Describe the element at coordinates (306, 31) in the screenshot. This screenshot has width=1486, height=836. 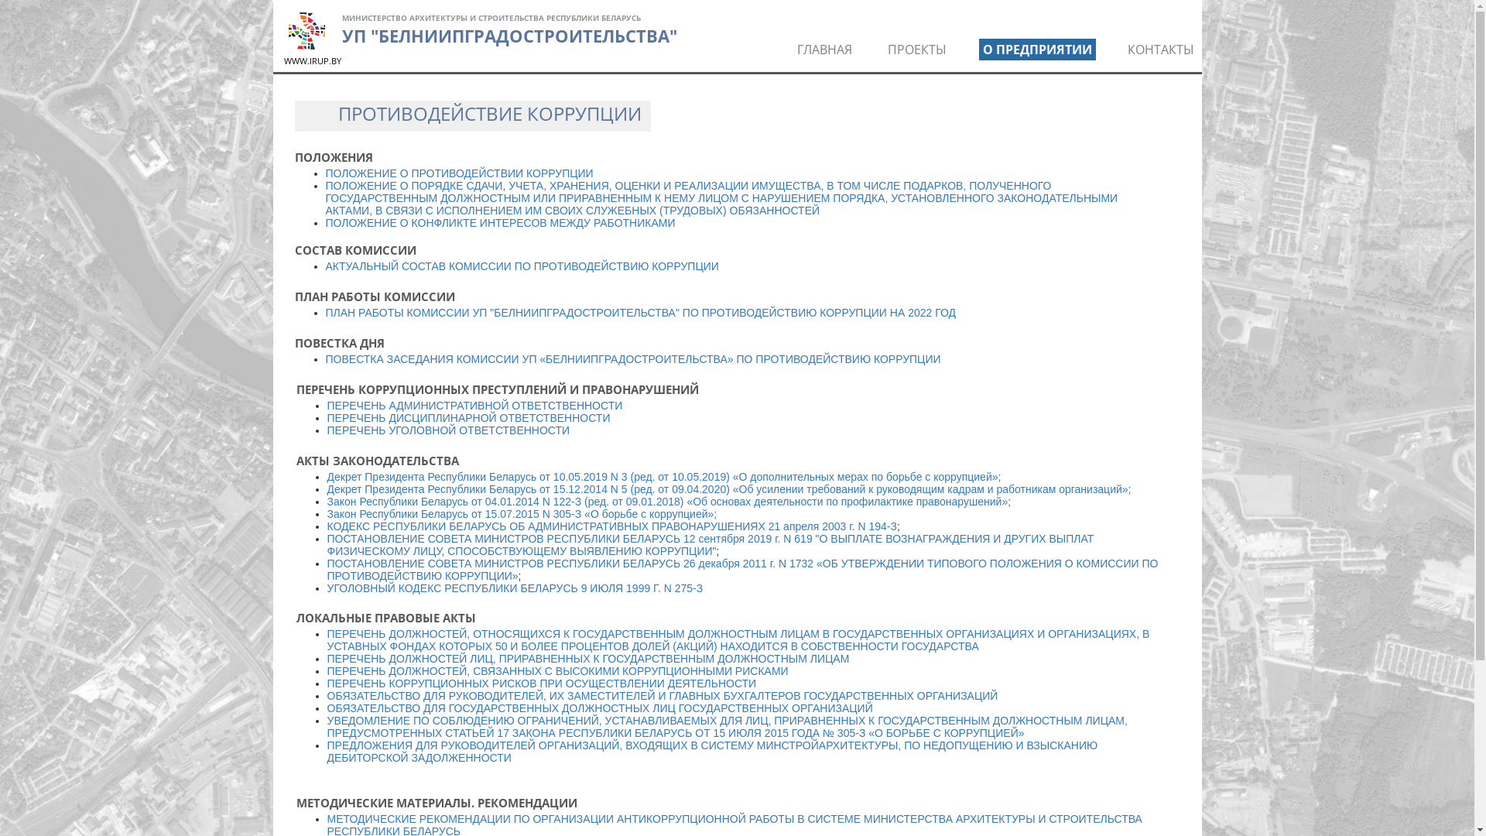
I see `www.irup.by` at that location.